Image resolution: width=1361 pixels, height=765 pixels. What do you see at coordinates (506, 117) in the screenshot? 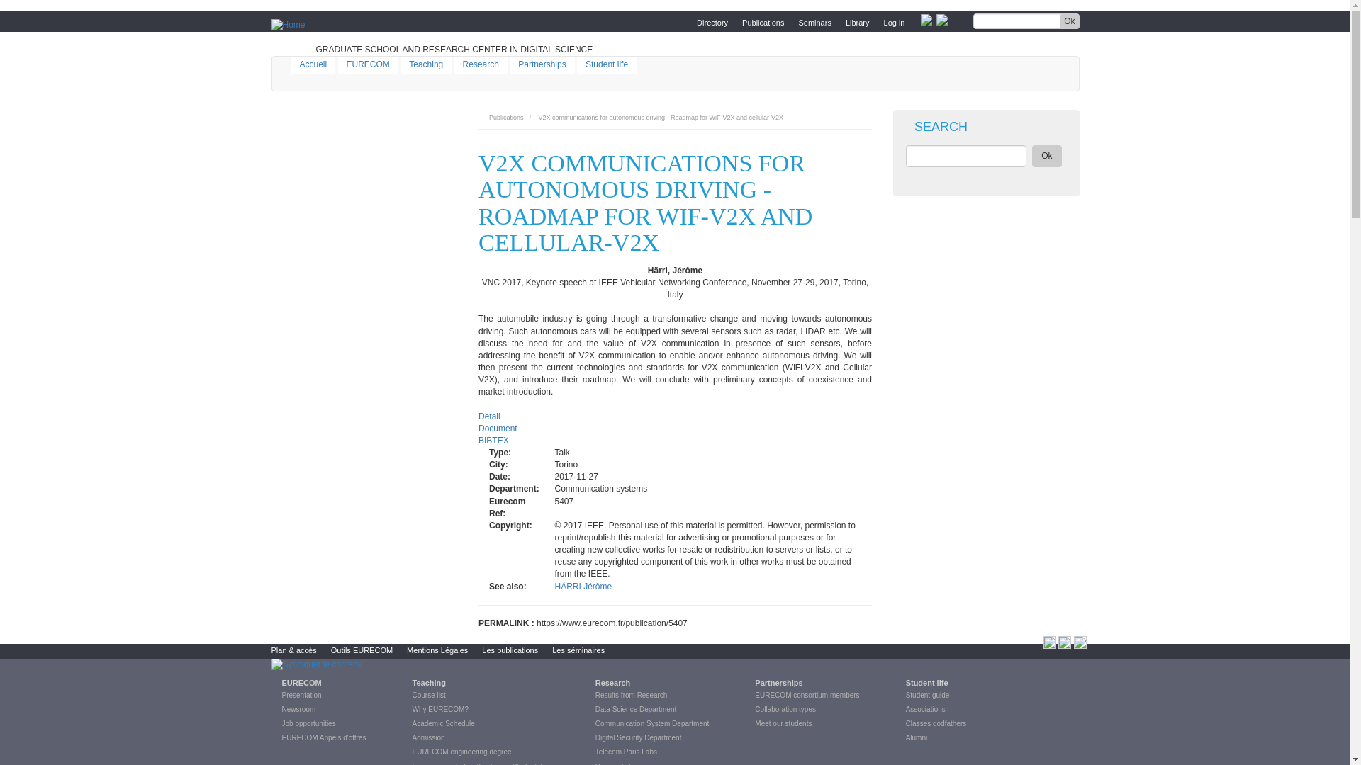
I see `Publications` at bounding box center [506, 117].